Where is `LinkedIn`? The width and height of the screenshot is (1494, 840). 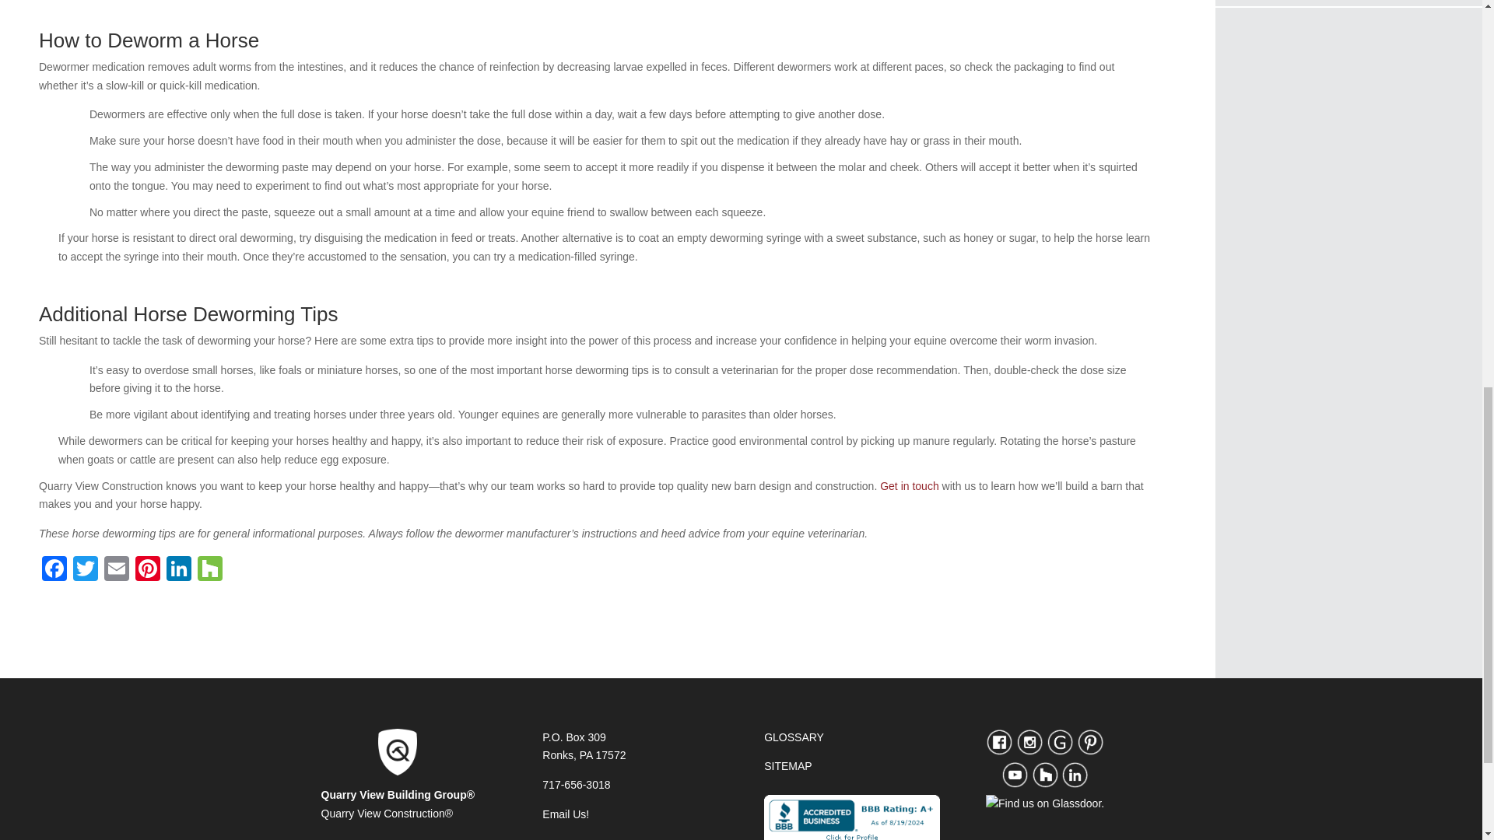
LinkedIn is located at coordinates (178, 569).